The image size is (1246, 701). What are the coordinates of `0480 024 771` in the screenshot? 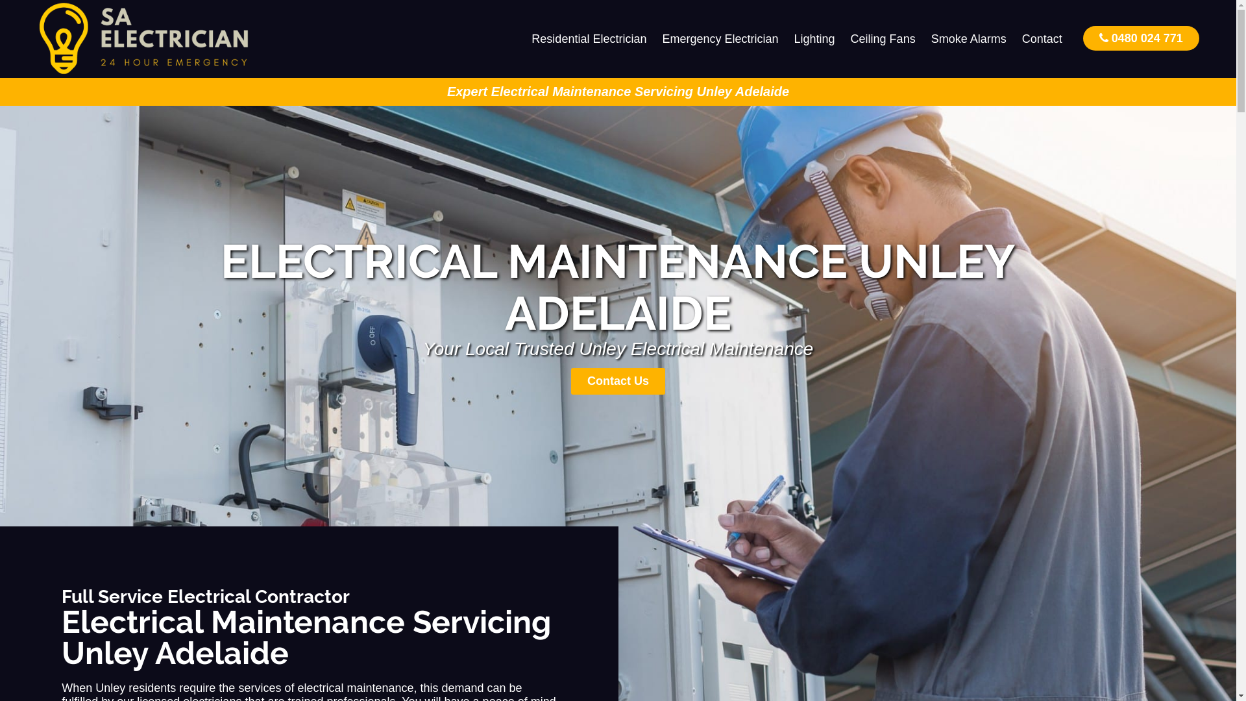 It's located at (1141, 38).